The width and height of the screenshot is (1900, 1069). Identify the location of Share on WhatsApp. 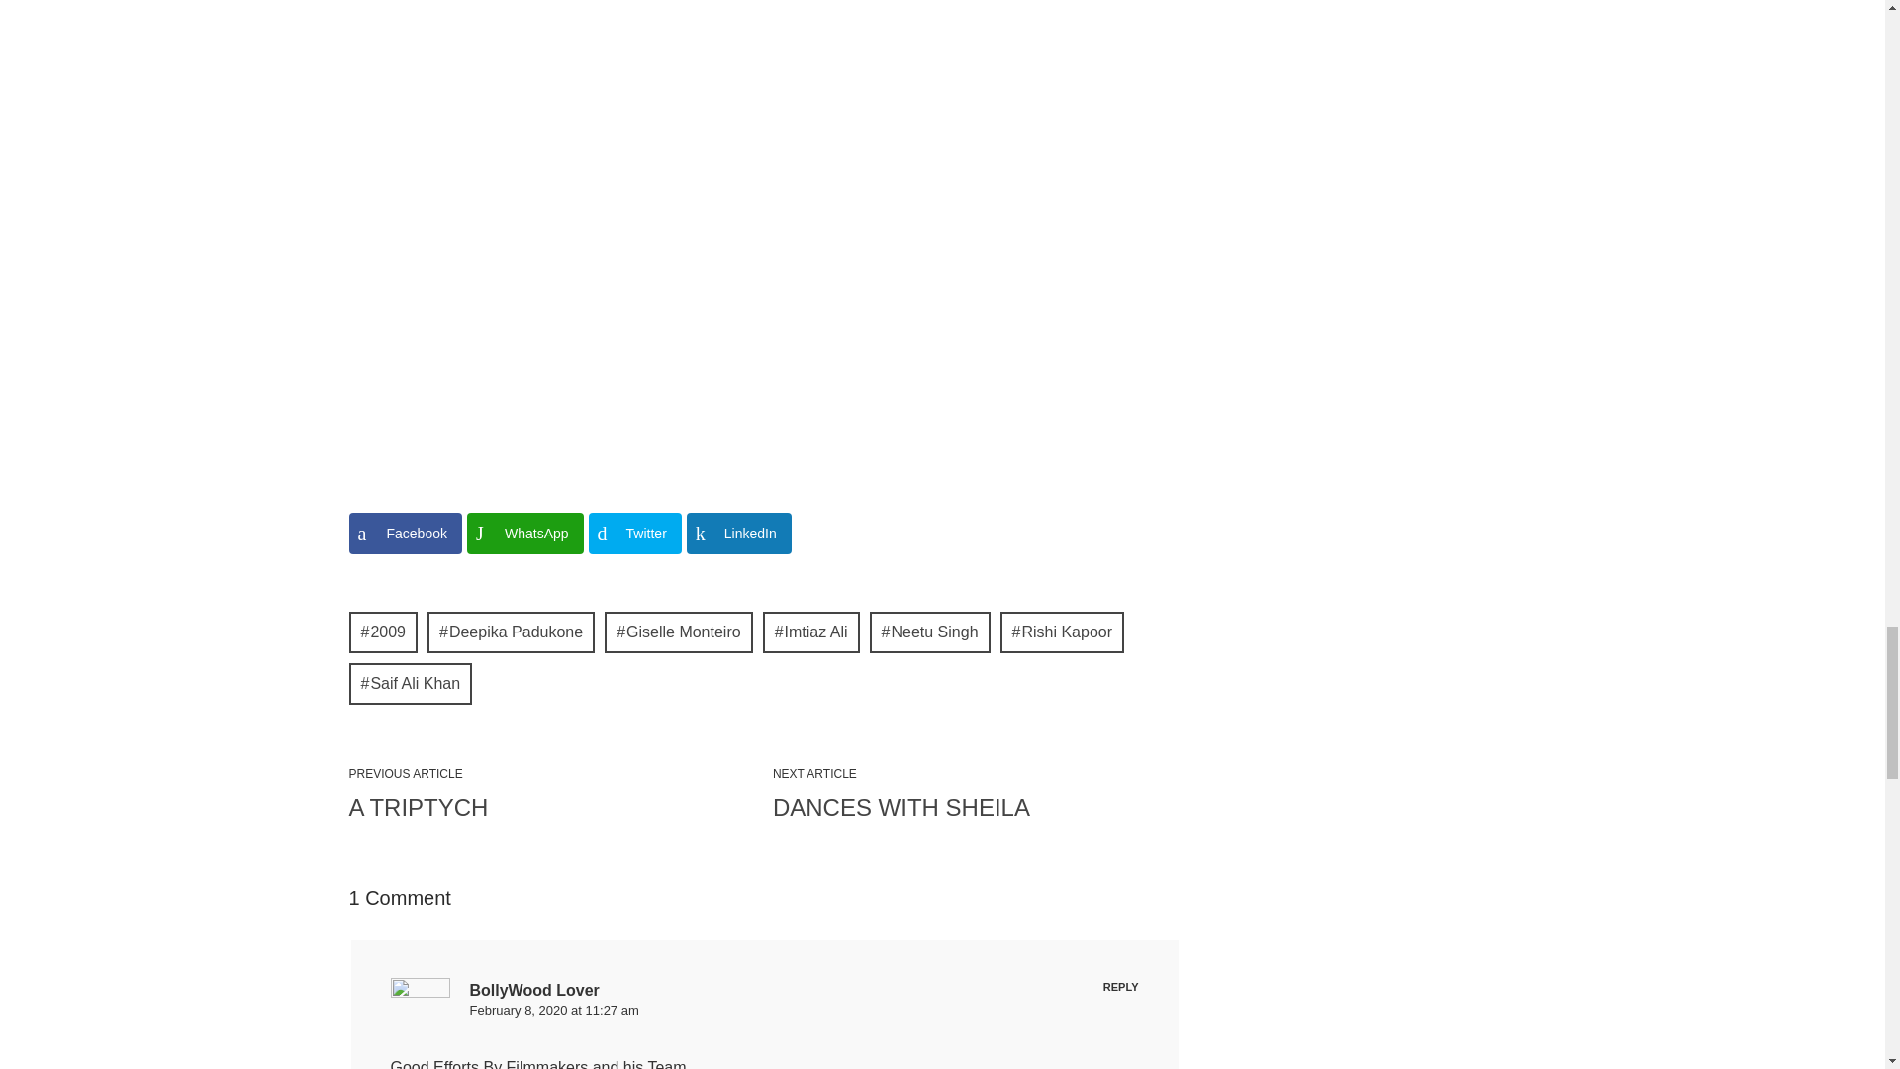
(524, 534).